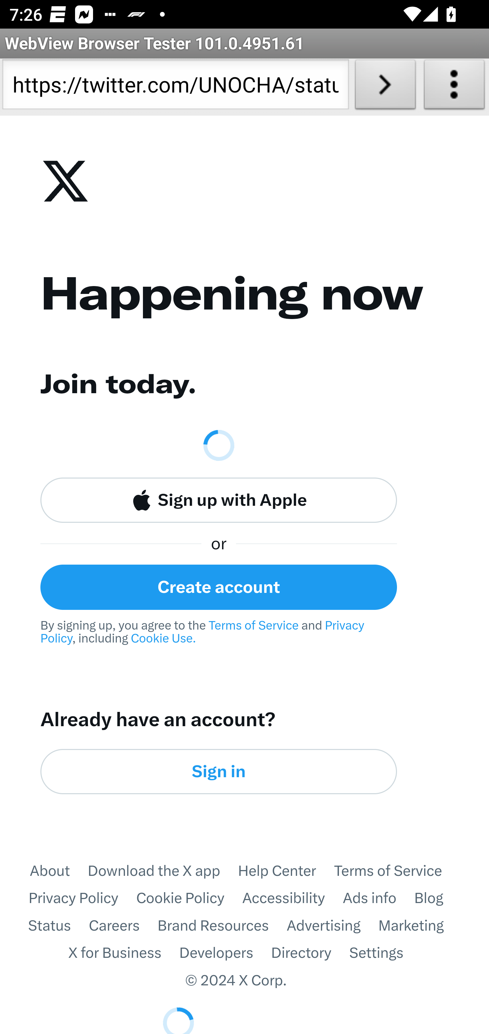 Image resolution: width=489 pixels, height=1034 pixels. What do you see at coordinates (219, 587) in the screenshot?
I see `Create account` at bounding box center [219, 587].